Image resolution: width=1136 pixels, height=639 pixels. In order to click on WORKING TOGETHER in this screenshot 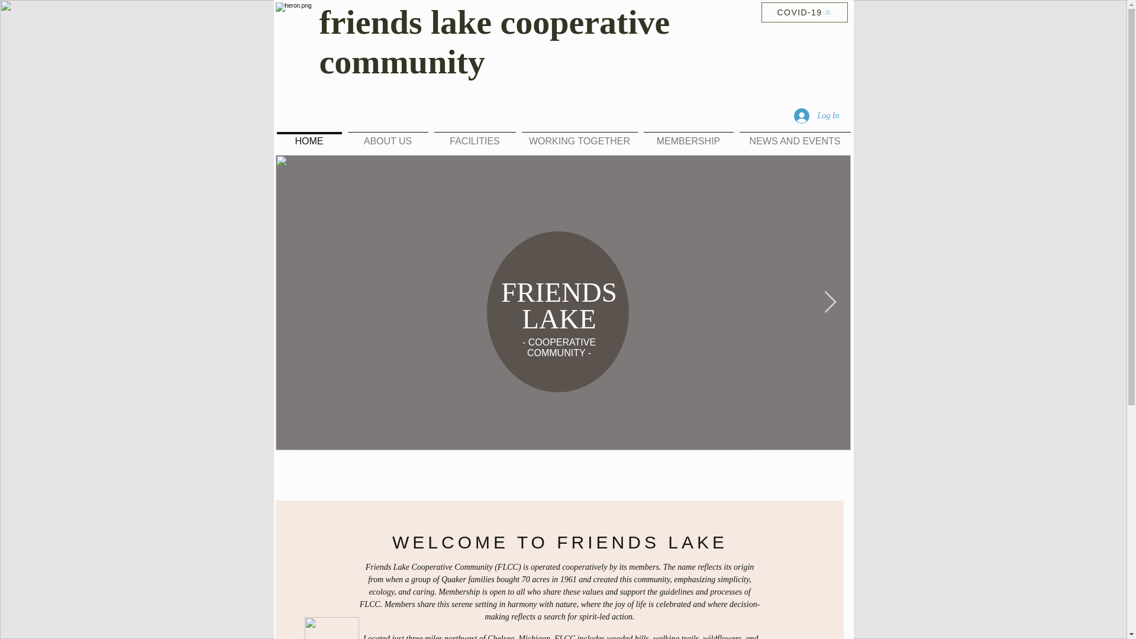, I will do `click(579, 135)`.